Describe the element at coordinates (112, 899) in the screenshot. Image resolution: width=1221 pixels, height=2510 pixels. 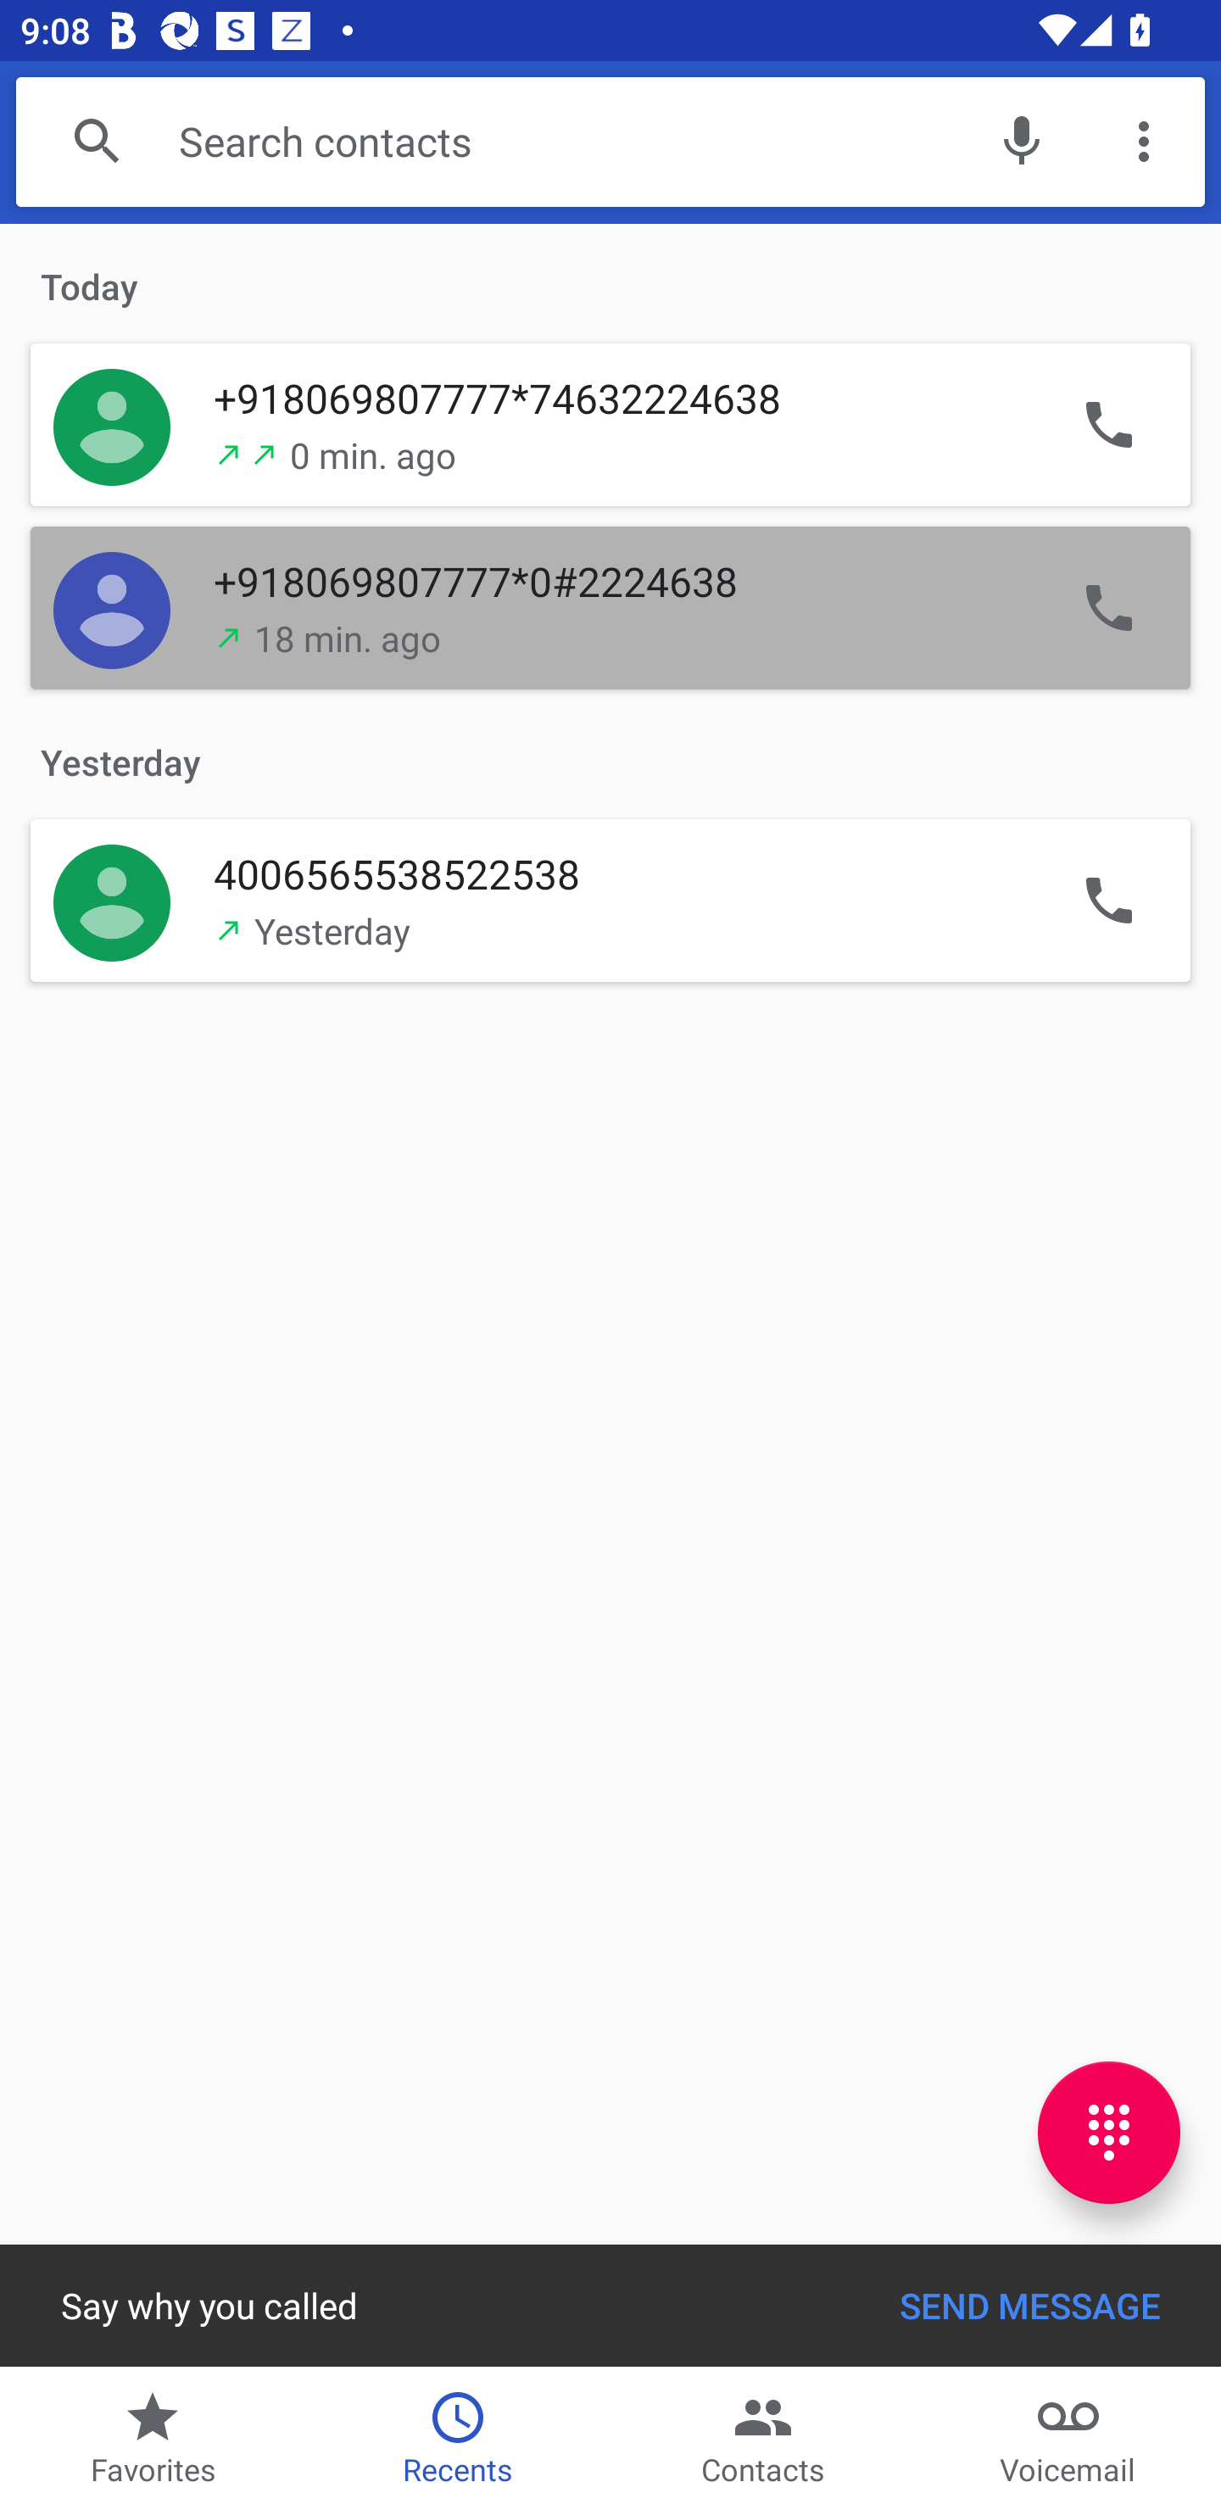
I see `Quick contact for 4006565538522538` at that location.